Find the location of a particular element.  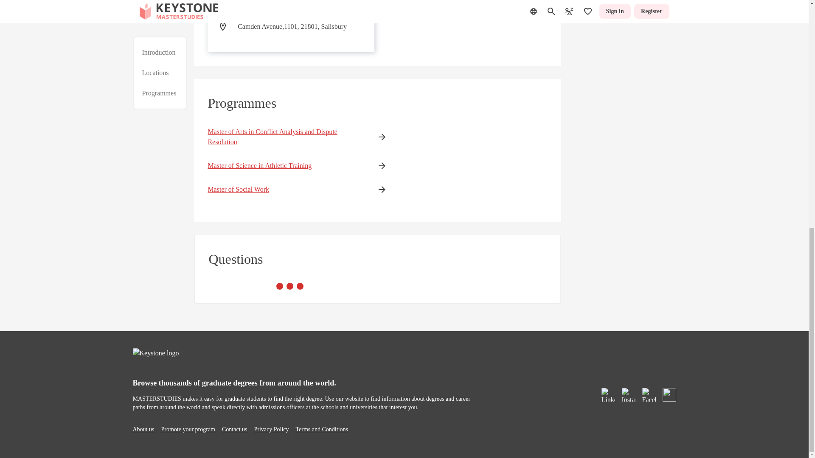

Master of Arts in Conflict Analysis and Dispute Resolution is located at coordinates (284, 137).